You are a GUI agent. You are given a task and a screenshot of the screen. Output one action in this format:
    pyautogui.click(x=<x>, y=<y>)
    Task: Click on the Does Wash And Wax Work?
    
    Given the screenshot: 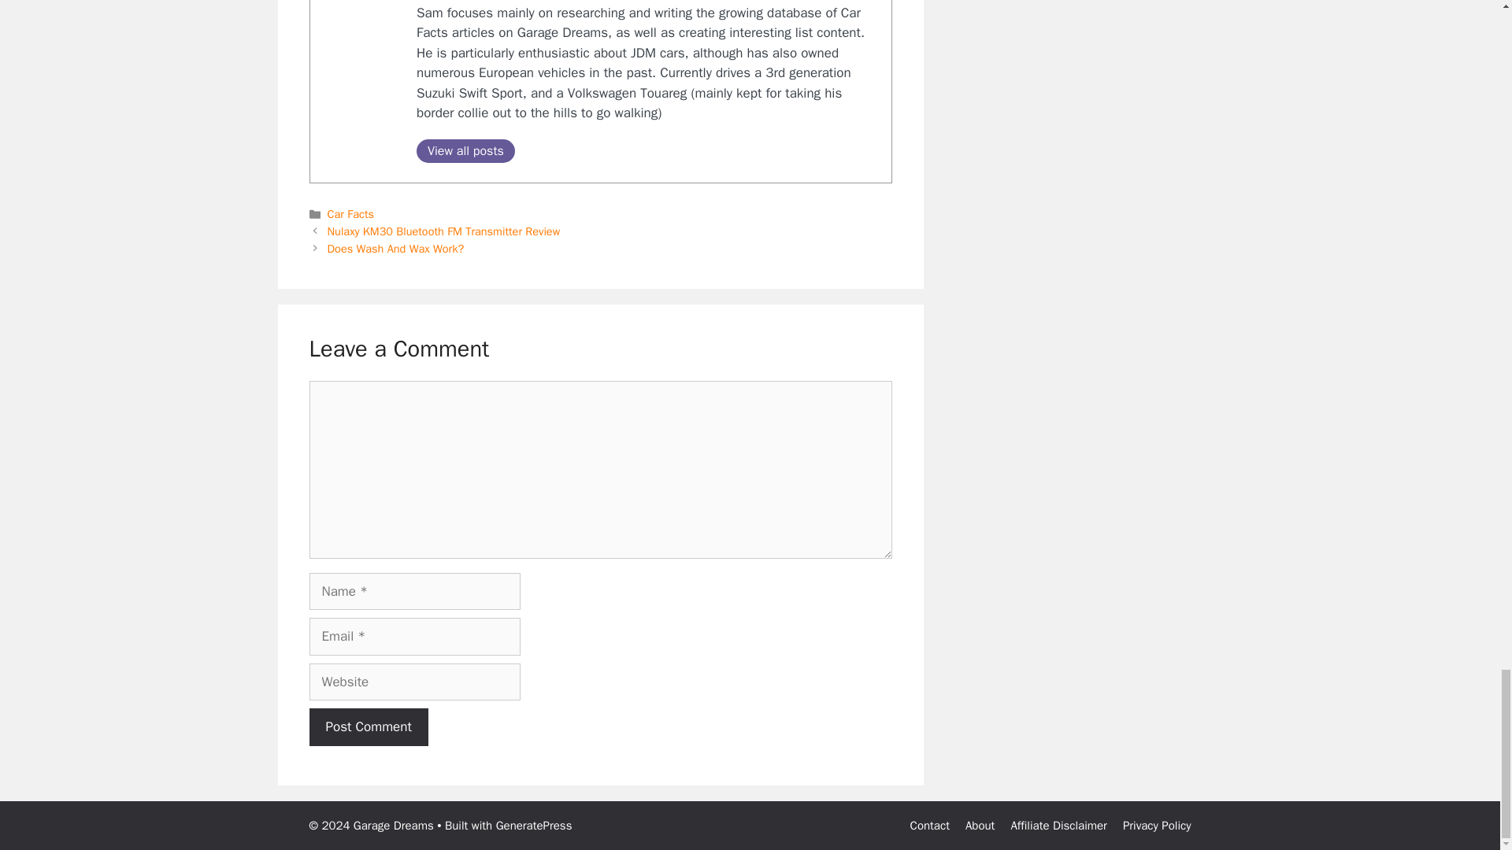 What is the action you would take?
    pyautogui.click(x=395, y=249)
    